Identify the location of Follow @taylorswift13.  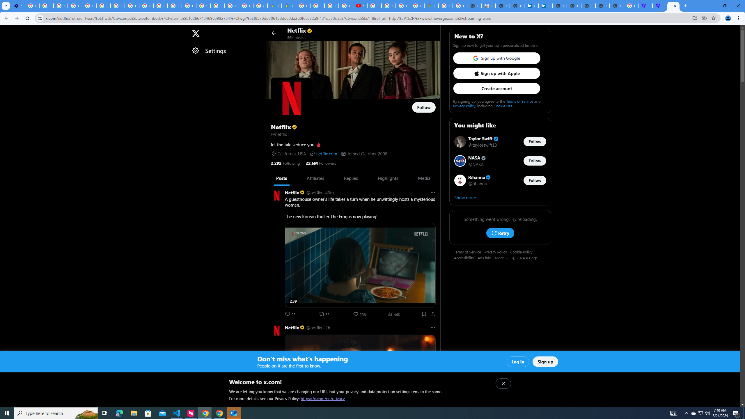
(535, 141).